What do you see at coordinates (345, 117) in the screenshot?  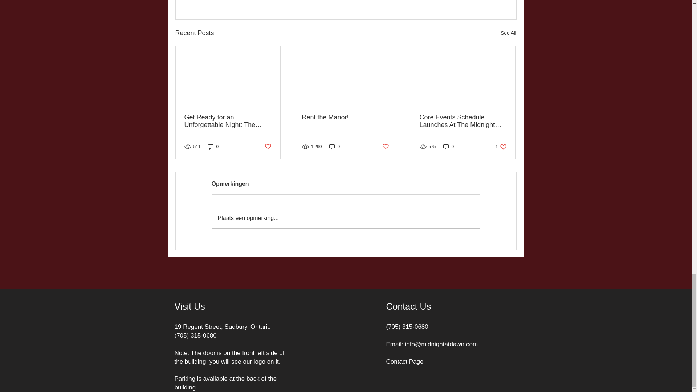 I see `Post not marked as liked` at bounding box center [345, 117].